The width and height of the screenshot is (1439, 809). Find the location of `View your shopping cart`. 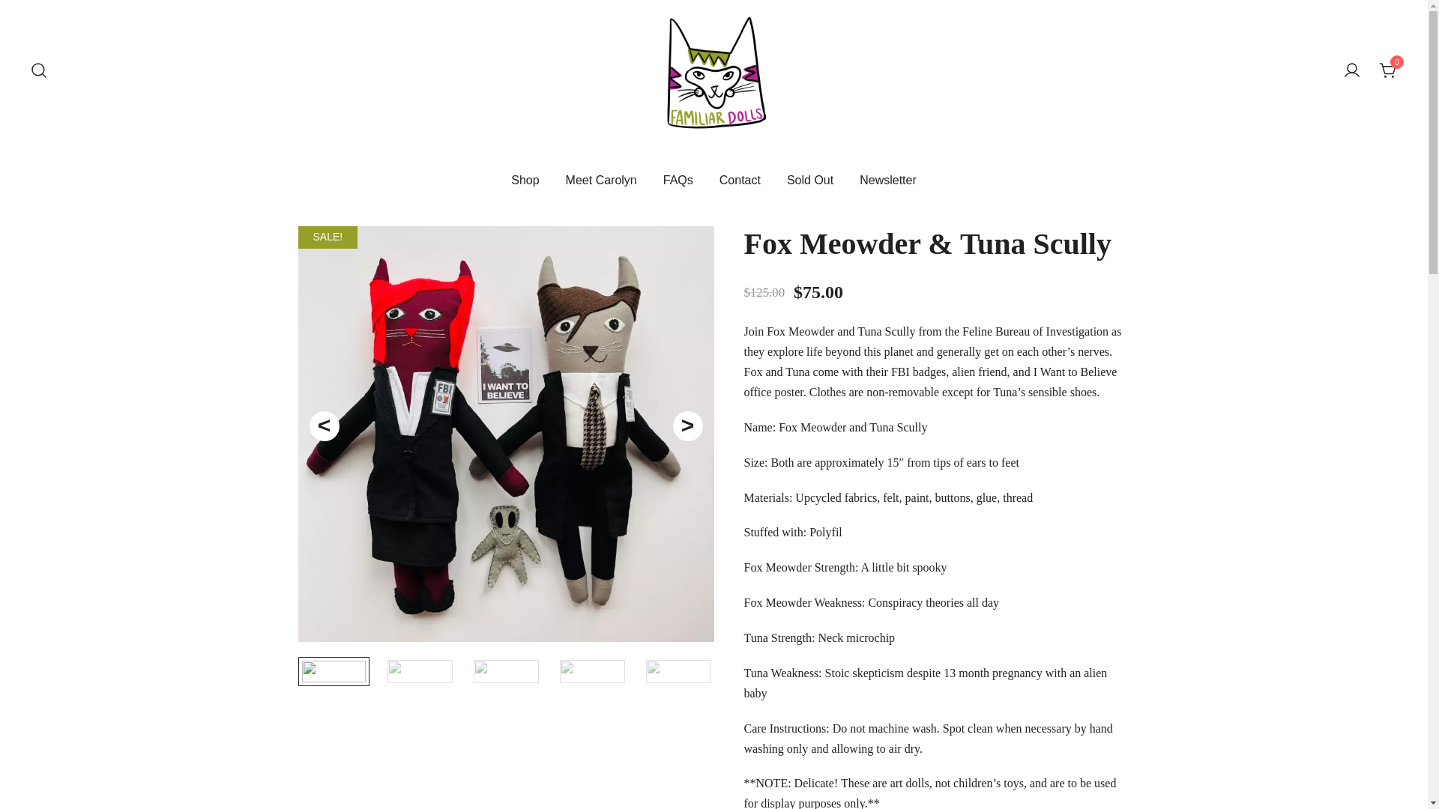

View your shopping cart is located at coordinates (1388, 70).